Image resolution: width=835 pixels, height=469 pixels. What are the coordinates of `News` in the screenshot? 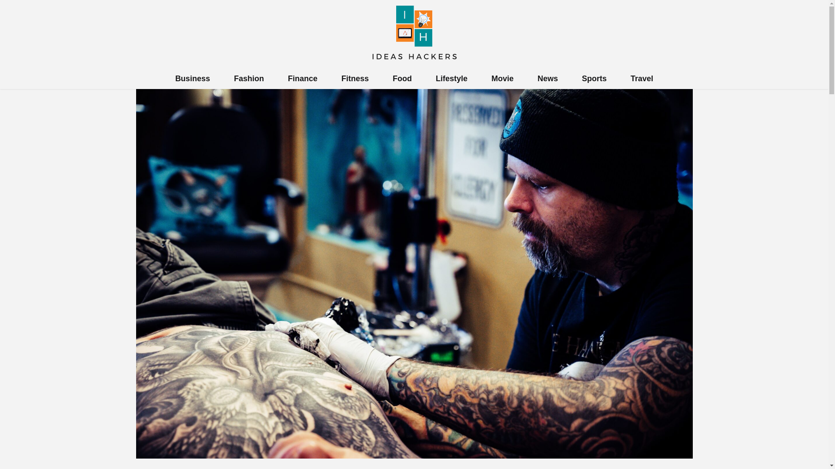 It's located at (548, 78).